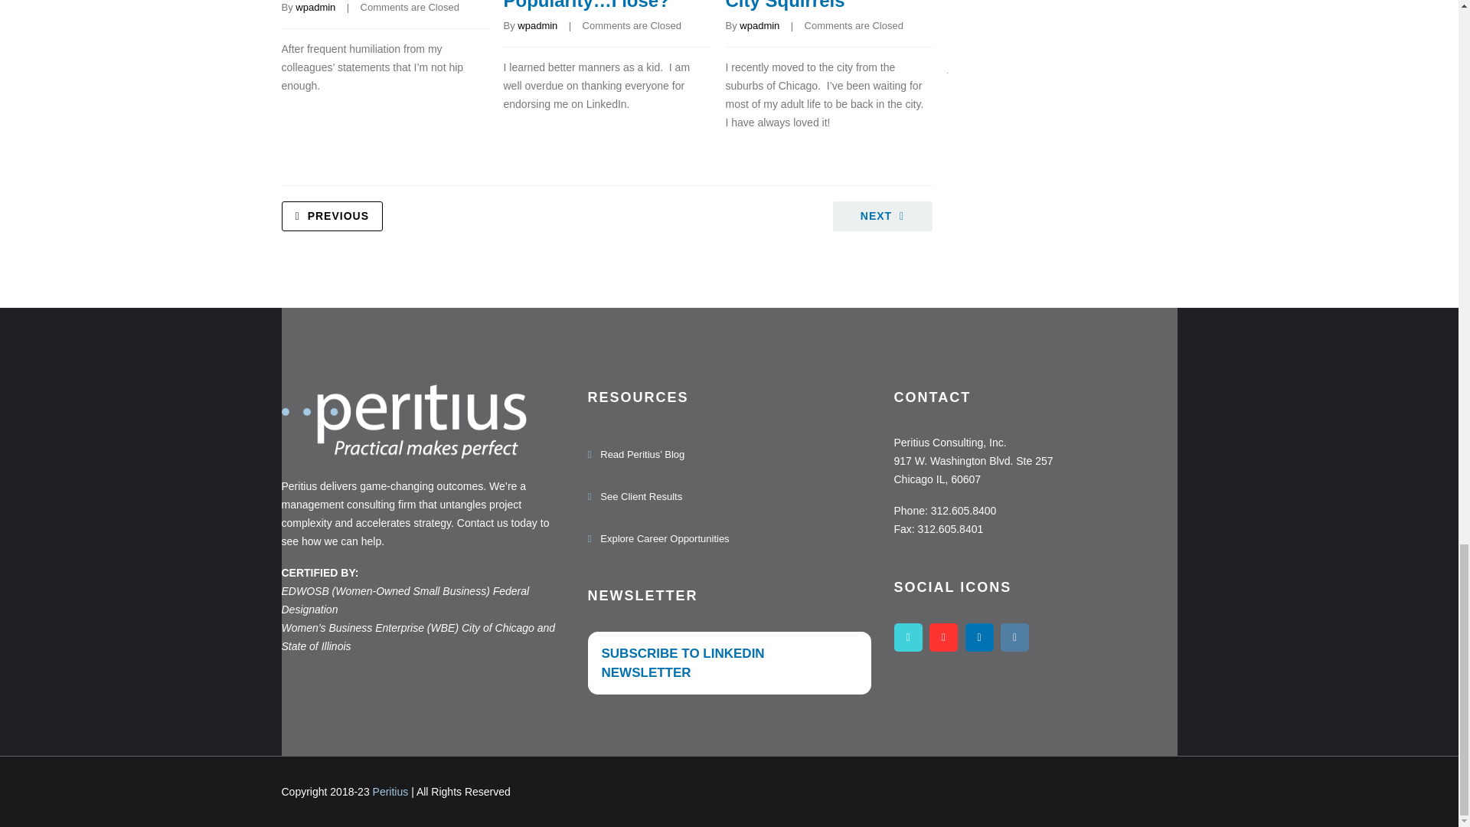 The image size is (1470, 827). I want to click on wpadmin, so click(537, 25).